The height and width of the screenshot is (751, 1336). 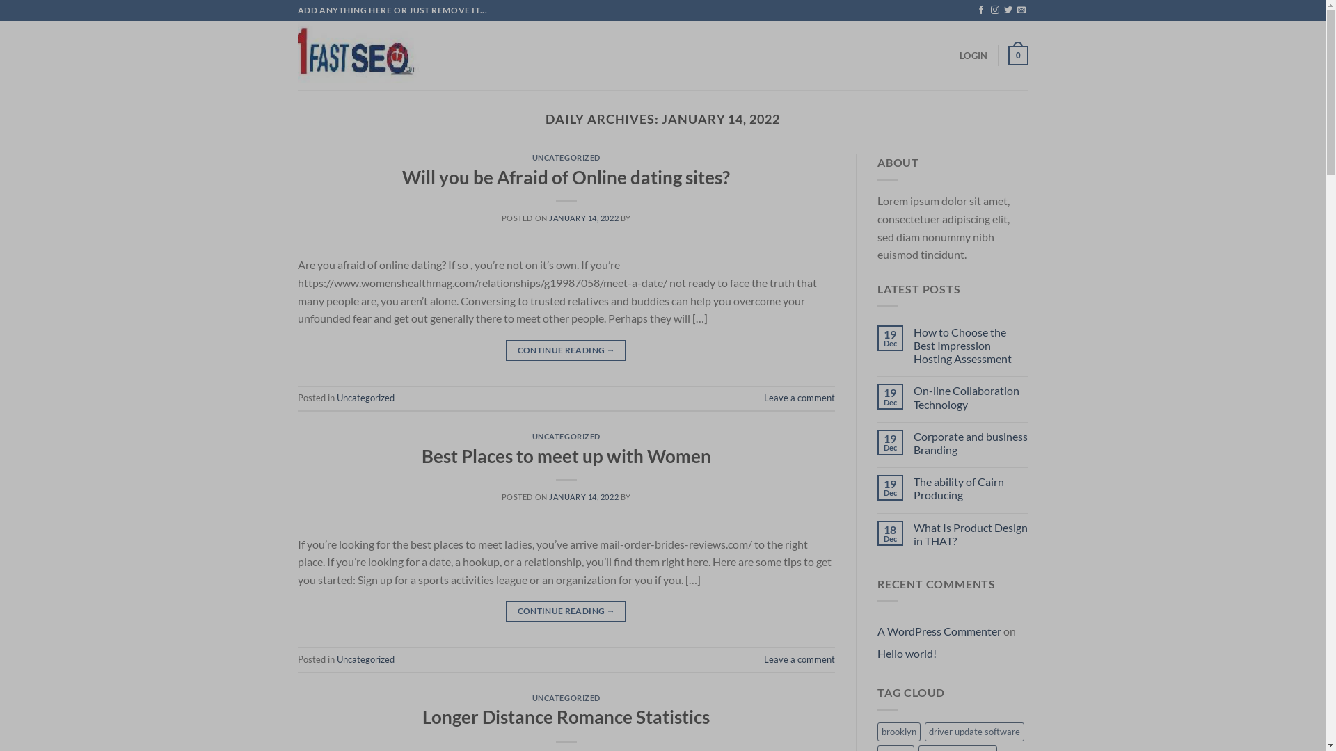 I want to click on Uncategorized, so click(x=366, y=398).